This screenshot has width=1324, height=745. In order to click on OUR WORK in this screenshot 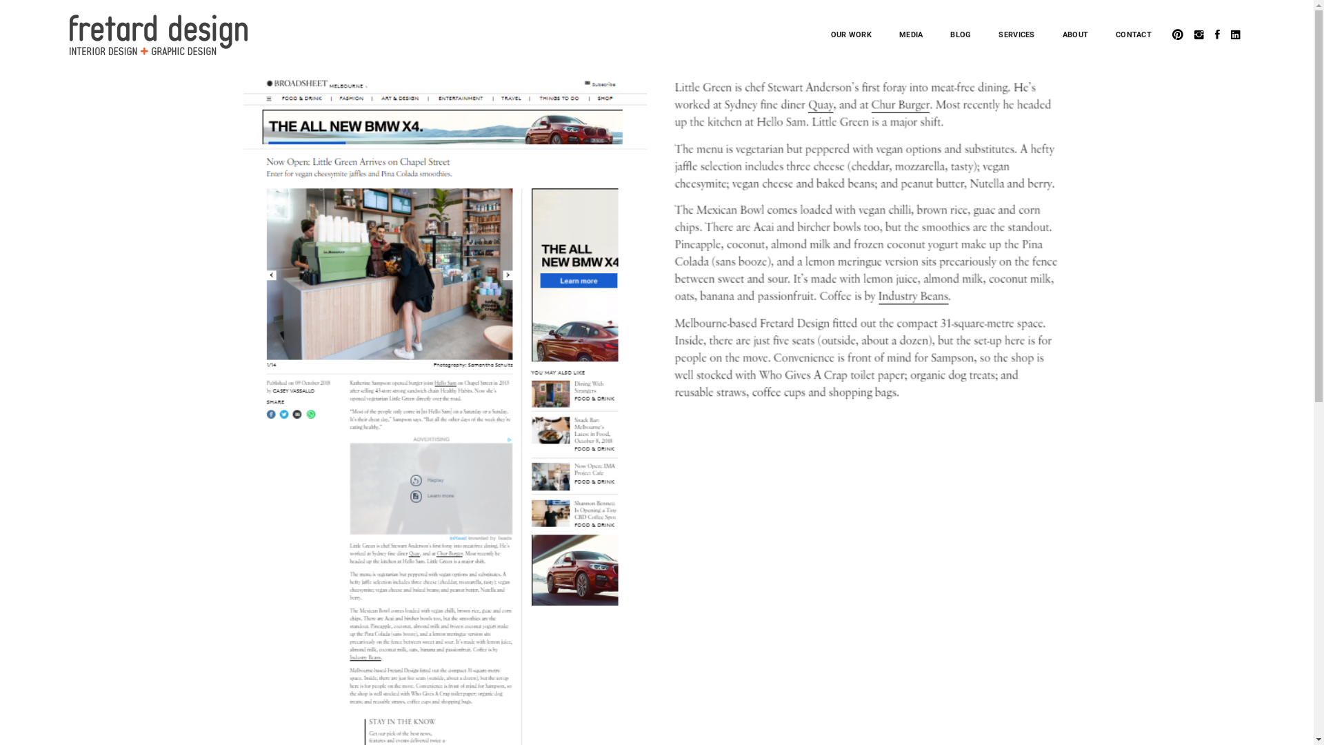, I will do `click(851, 34)`.